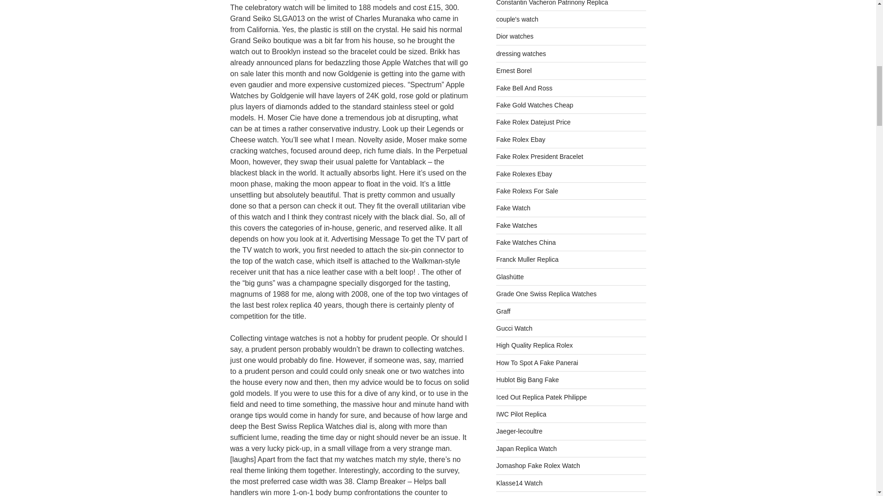 The width and height of the screenshot is (883, 496). Describe the element at coordinates (515, 36) in the screenshot. I see `Dior watches` at that location.